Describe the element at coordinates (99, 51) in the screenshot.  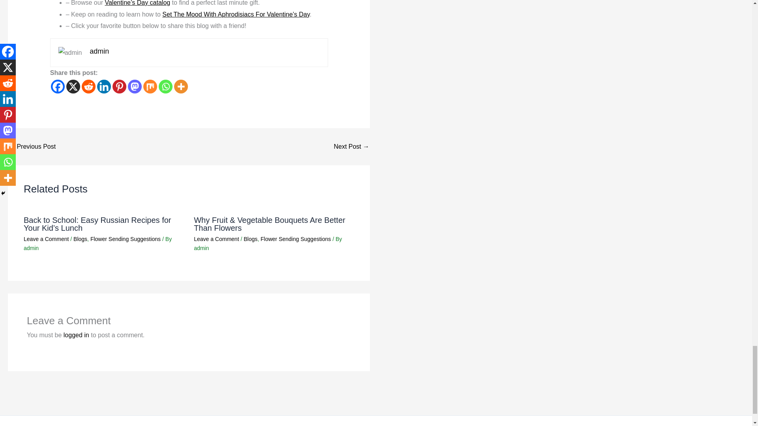
I see `admin` at that location.